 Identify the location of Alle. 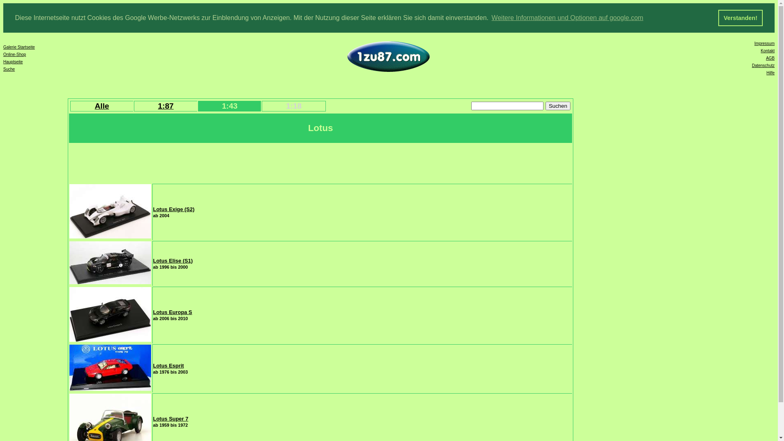
(102, 105).